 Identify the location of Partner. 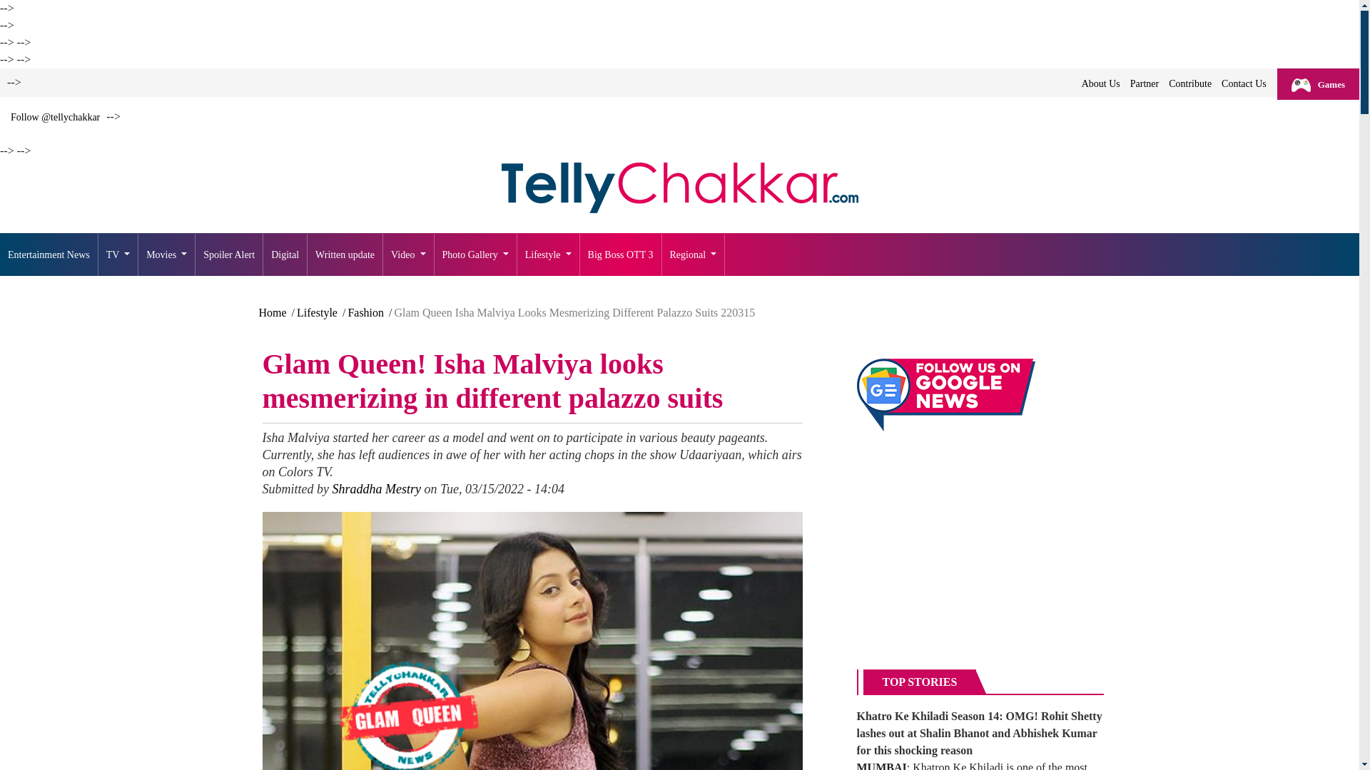
(1144, 83).